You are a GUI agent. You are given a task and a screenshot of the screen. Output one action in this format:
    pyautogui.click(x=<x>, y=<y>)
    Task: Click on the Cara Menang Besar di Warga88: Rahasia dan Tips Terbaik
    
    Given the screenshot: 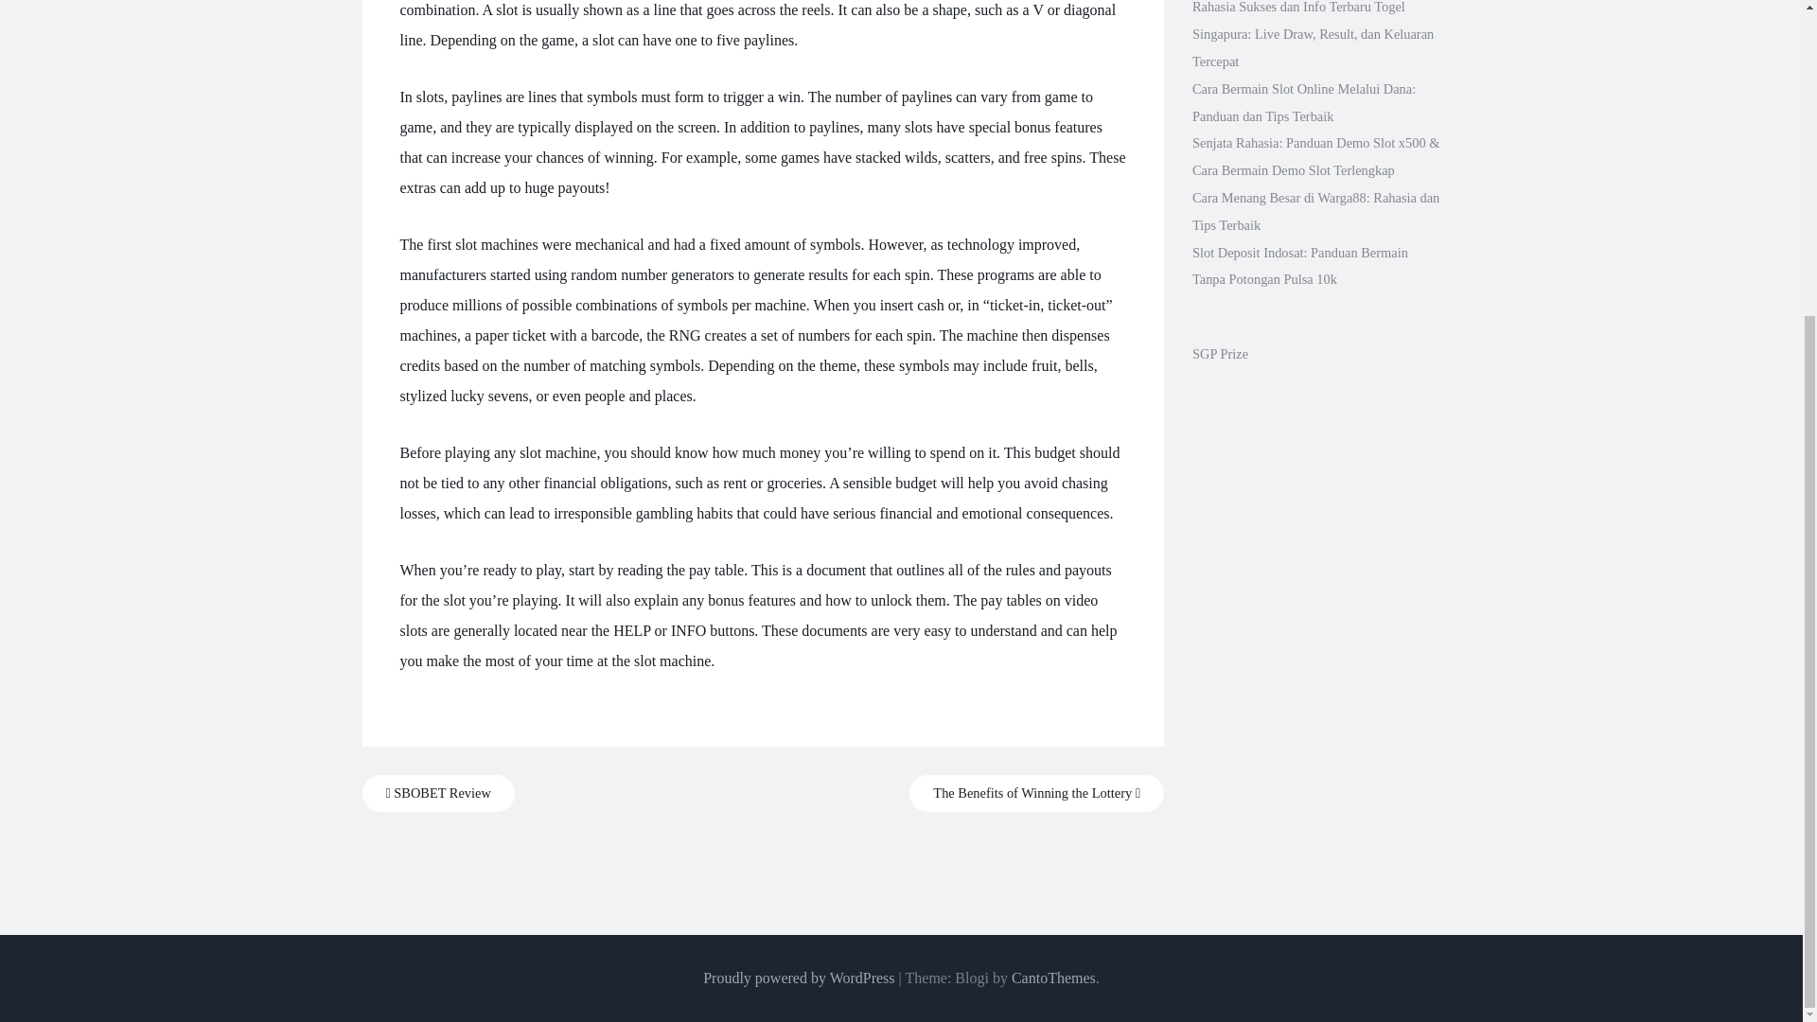 What is the action you would take?
    pyautogui.click(x=1315, y=211)
    